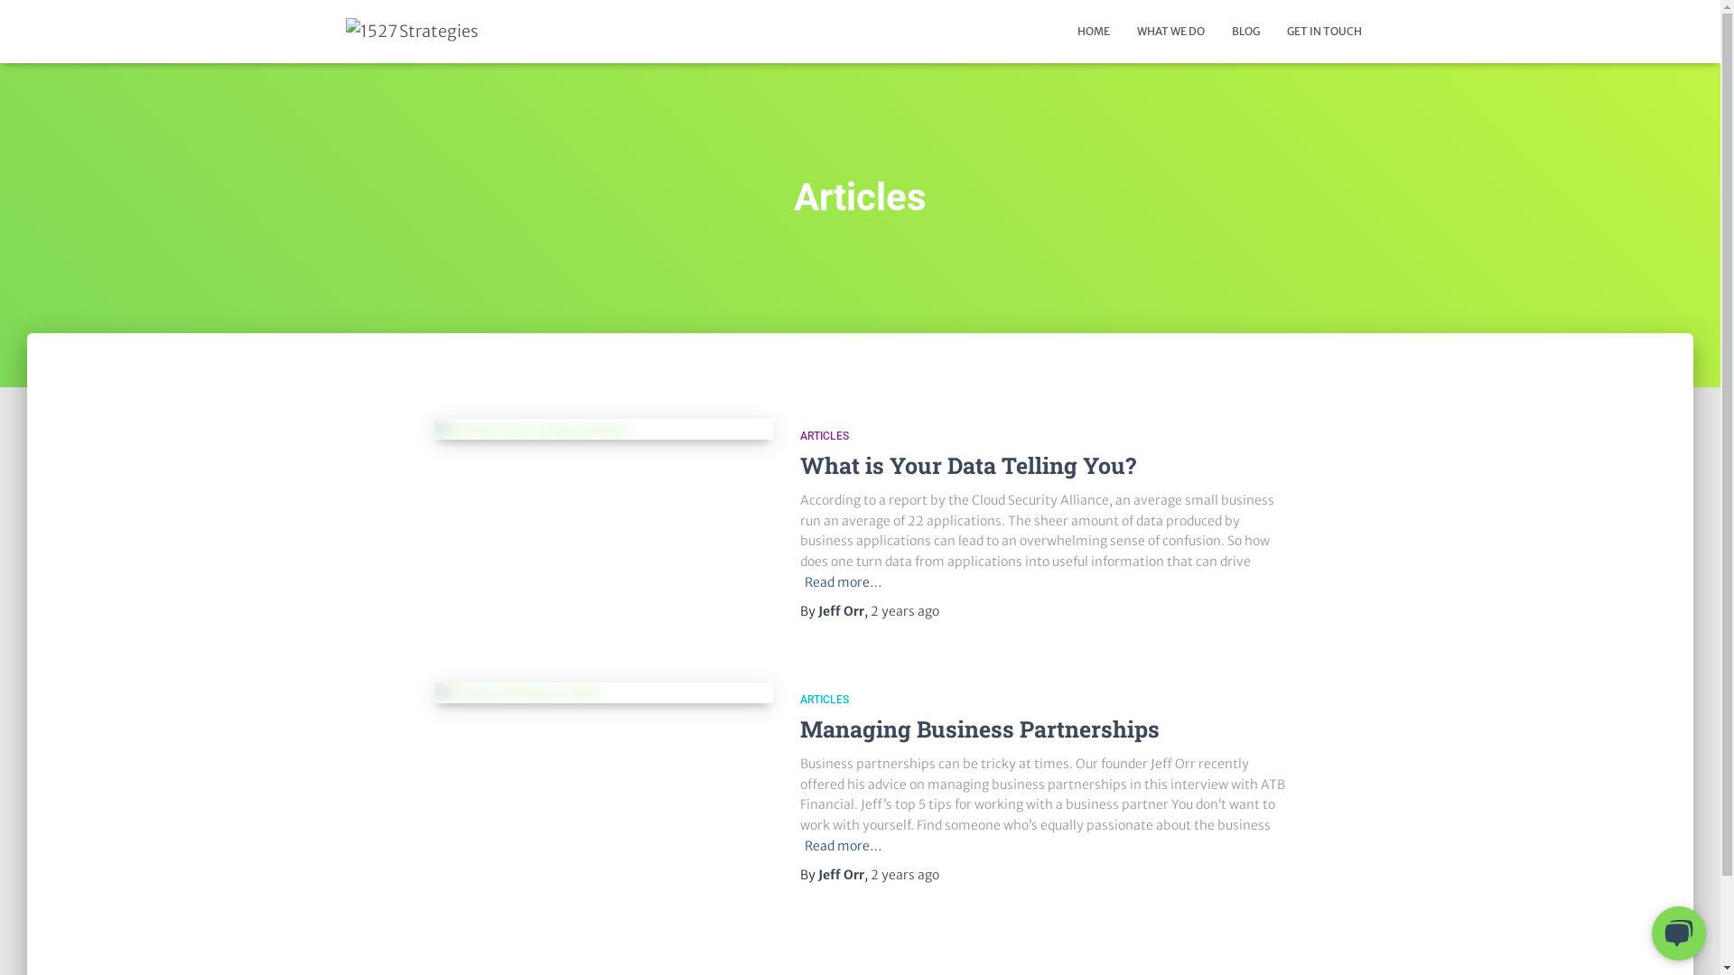  I want to click on 2 years ago, so click(905, 875).